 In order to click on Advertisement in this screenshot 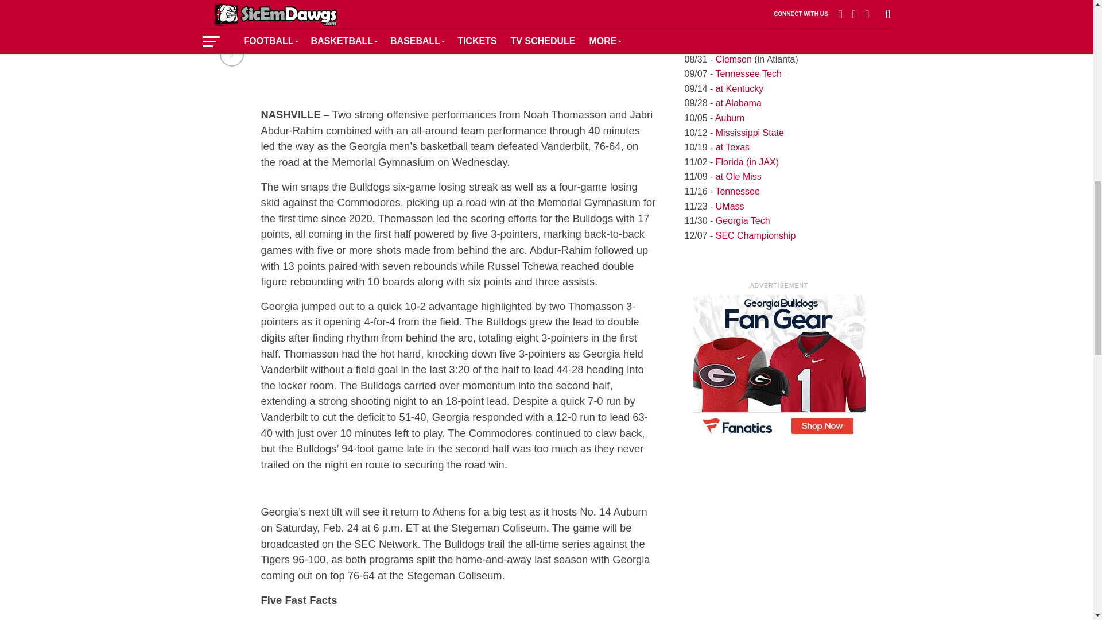, I will do `click(458, 48)`.